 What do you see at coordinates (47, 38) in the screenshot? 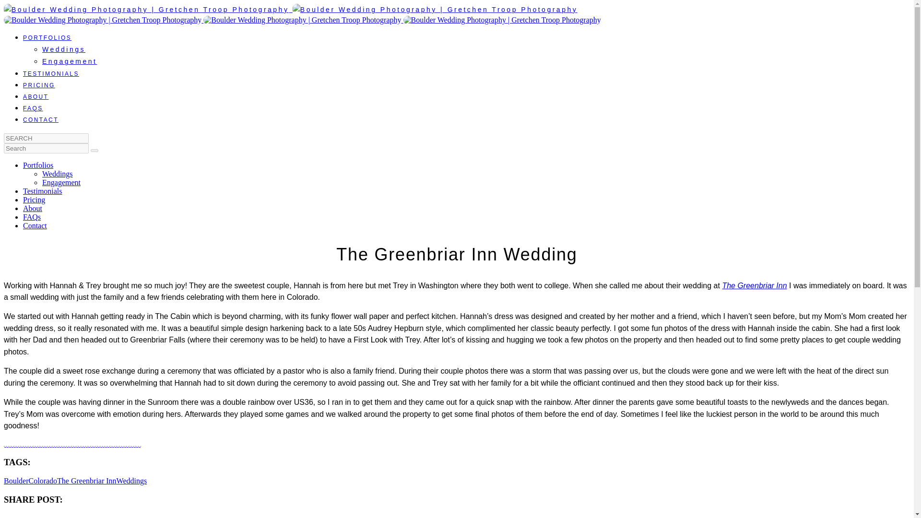
I see `PORTFOLIOS` at bounding box center [47, 38].